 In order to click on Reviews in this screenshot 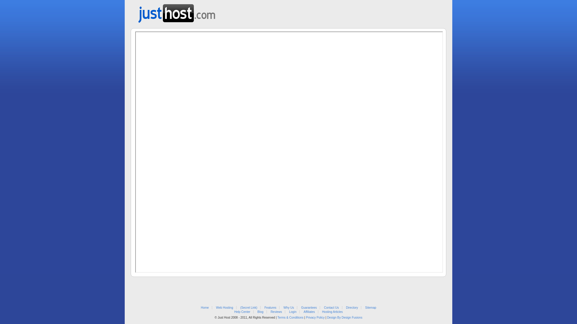, I will do `click(276, 312)`.